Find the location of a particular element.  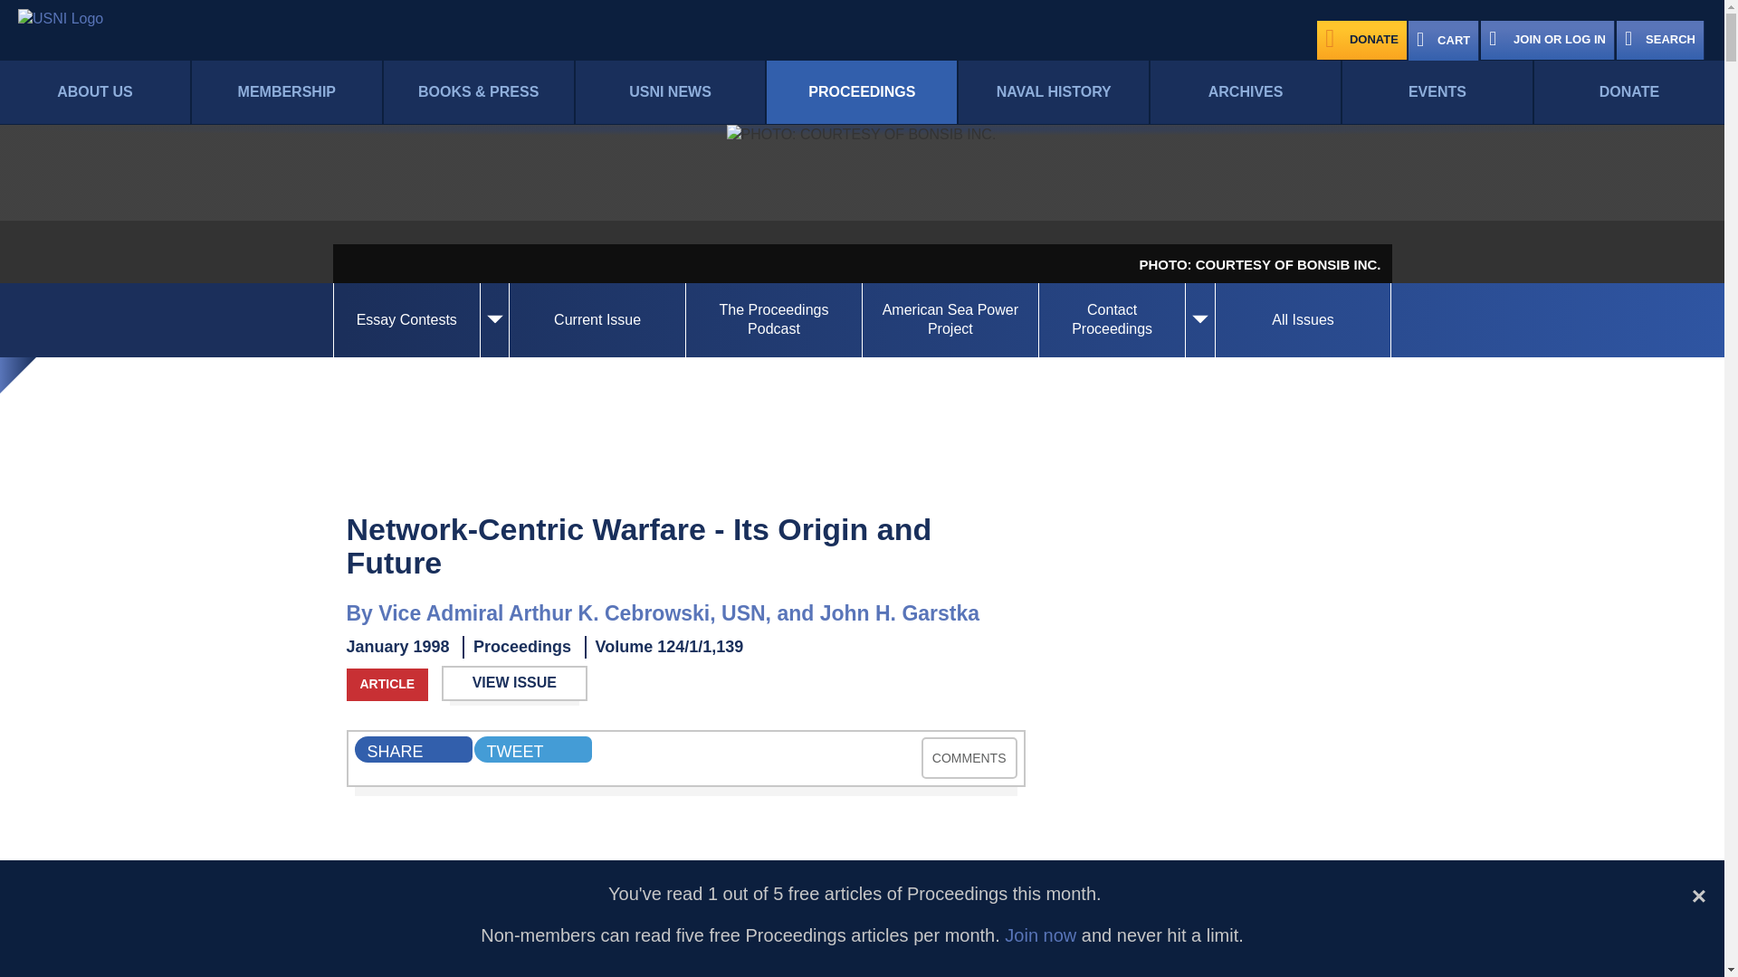

Current Issue of Proceedings is located at coordinates (597, 320).